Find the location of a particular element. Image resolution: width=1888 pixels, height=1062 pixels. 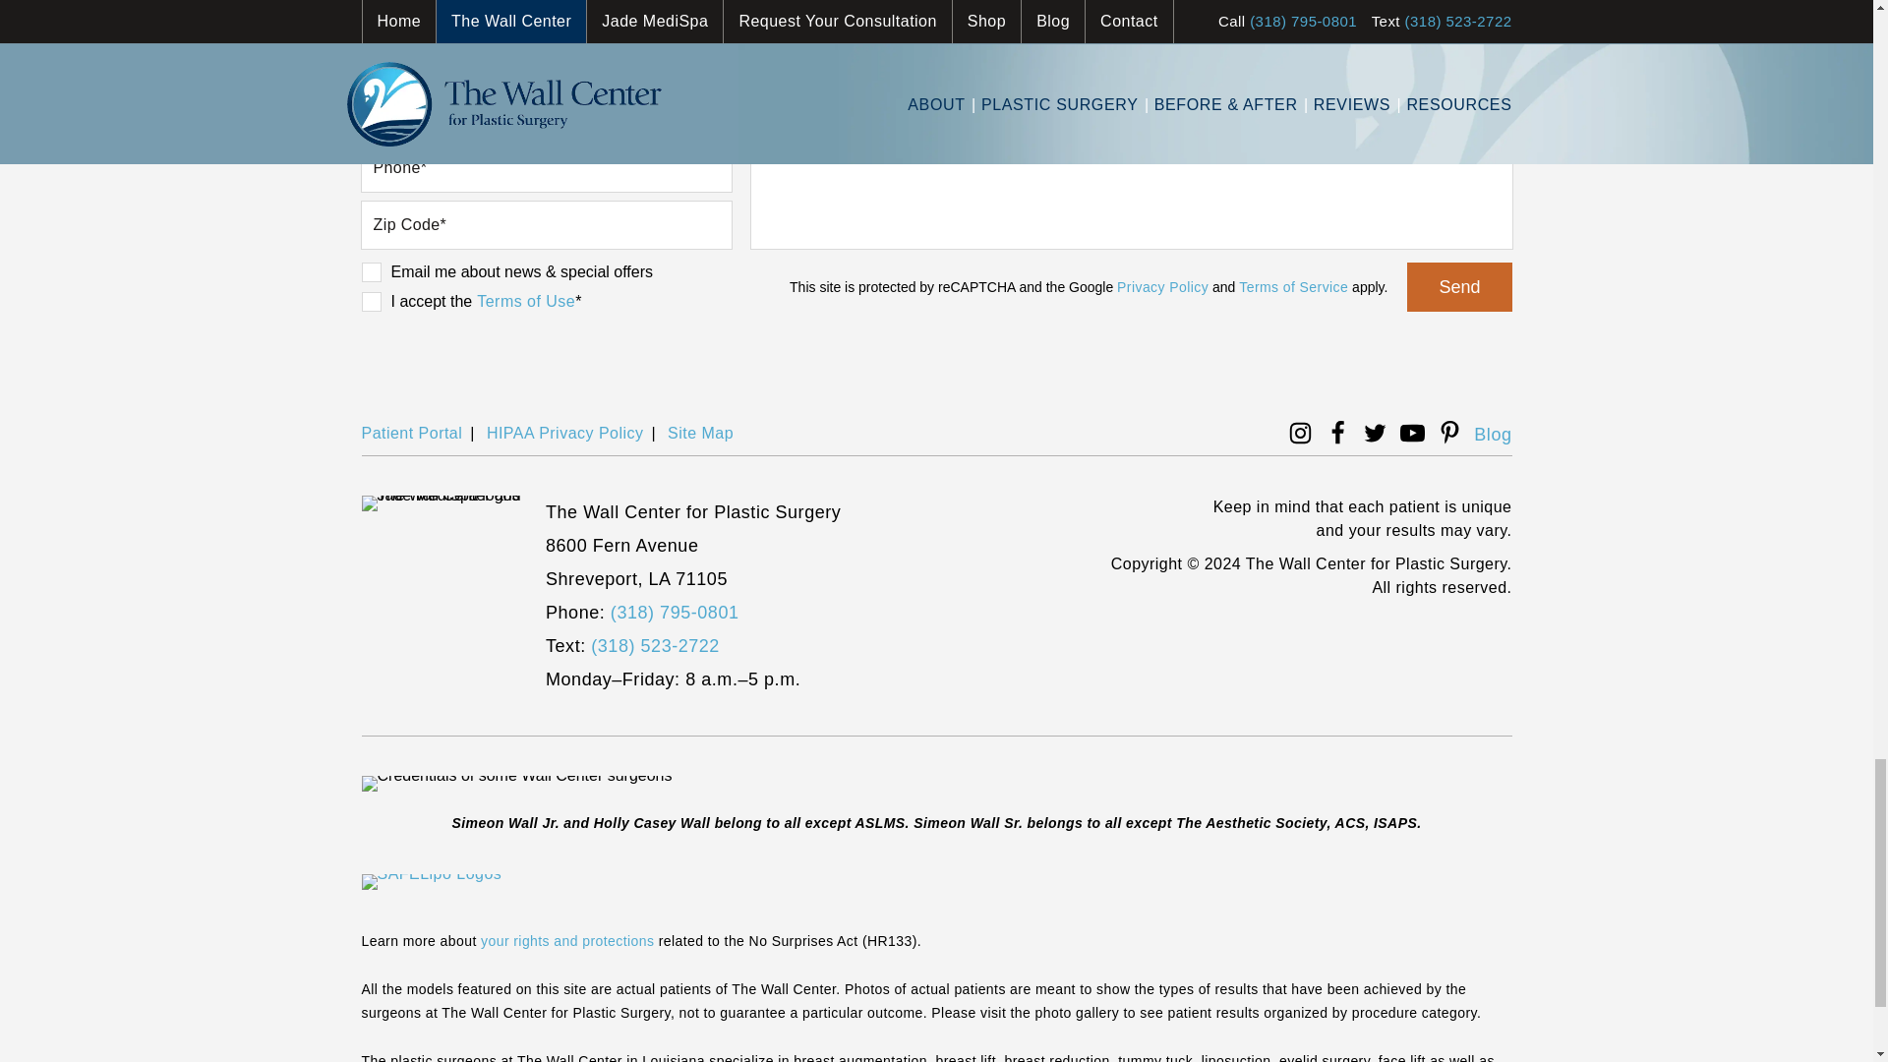

checked is located at coordinates (372, 302).